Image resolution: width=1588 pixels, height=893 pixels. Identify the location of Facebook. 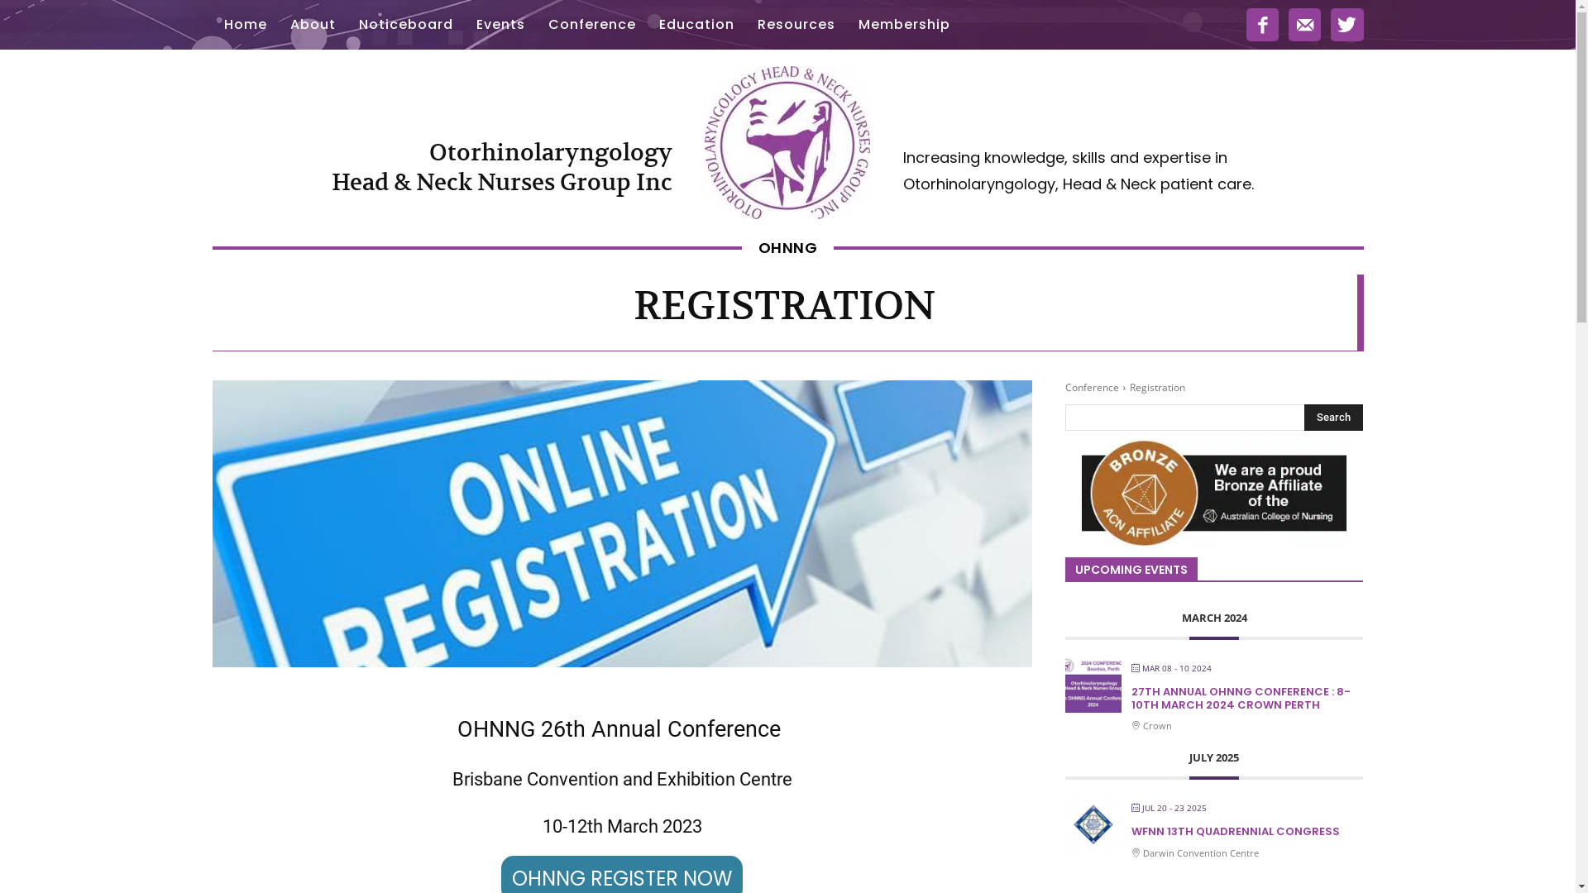
(1262, 25).